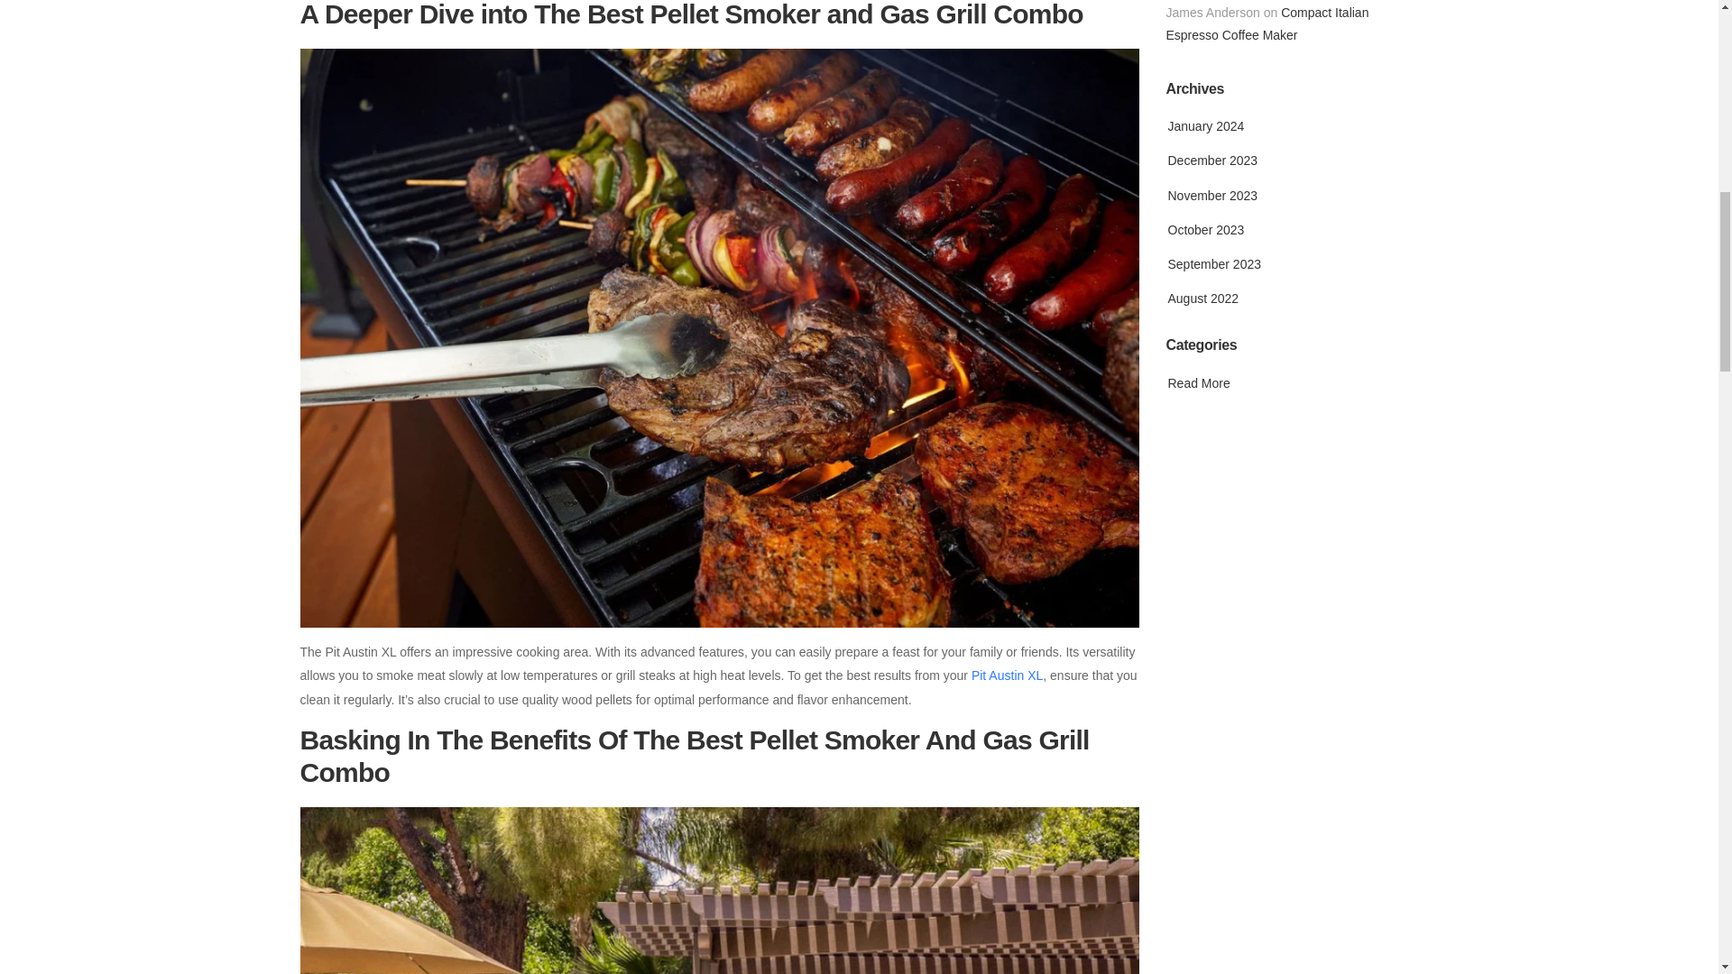 Image resolution: width=1732 pixels, height=974 pixels. I want to click on November 2023, so click(1211, 195).